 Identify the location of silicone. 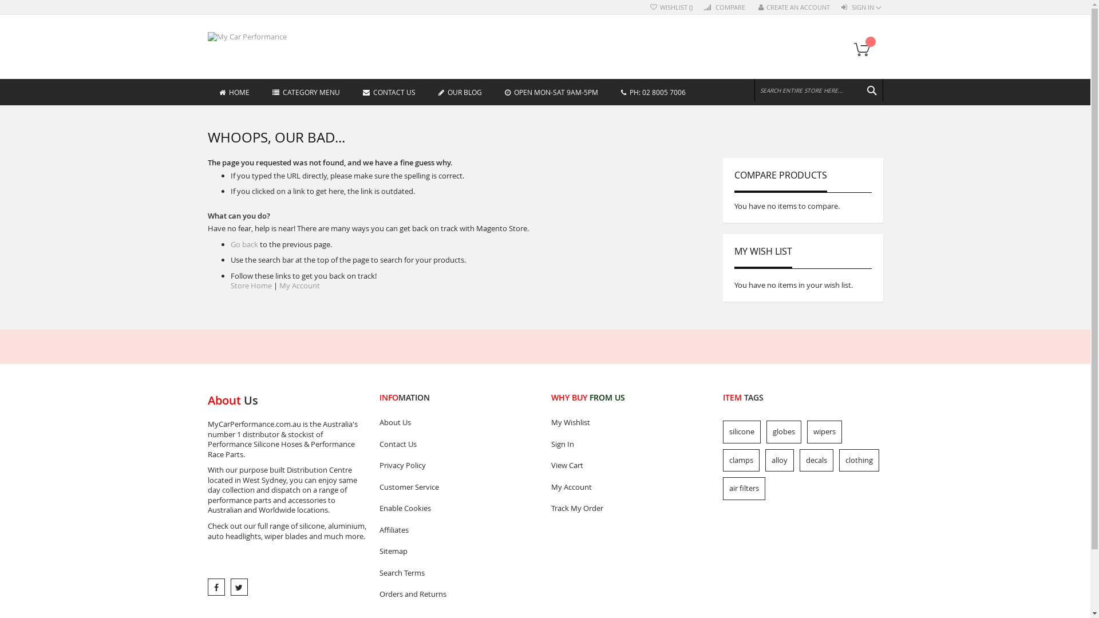
(741, 432).